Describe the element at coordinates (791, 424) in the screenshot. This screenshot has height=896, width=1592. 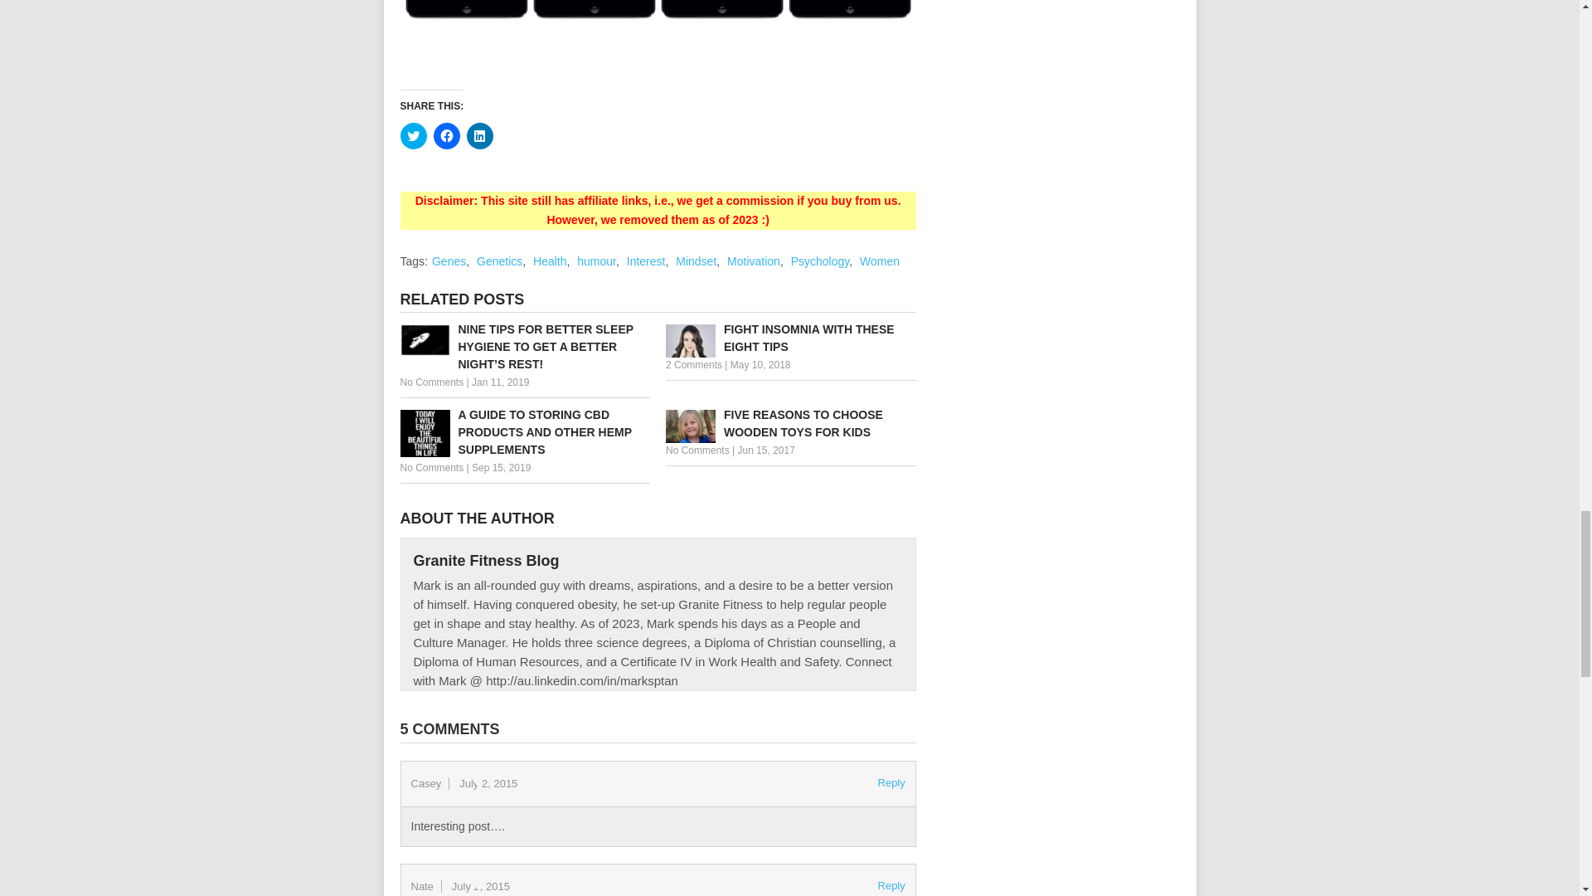
I see `FIVE REASONS TO CHOOSE WOODEN TOYS FOR KIDS` at that location.